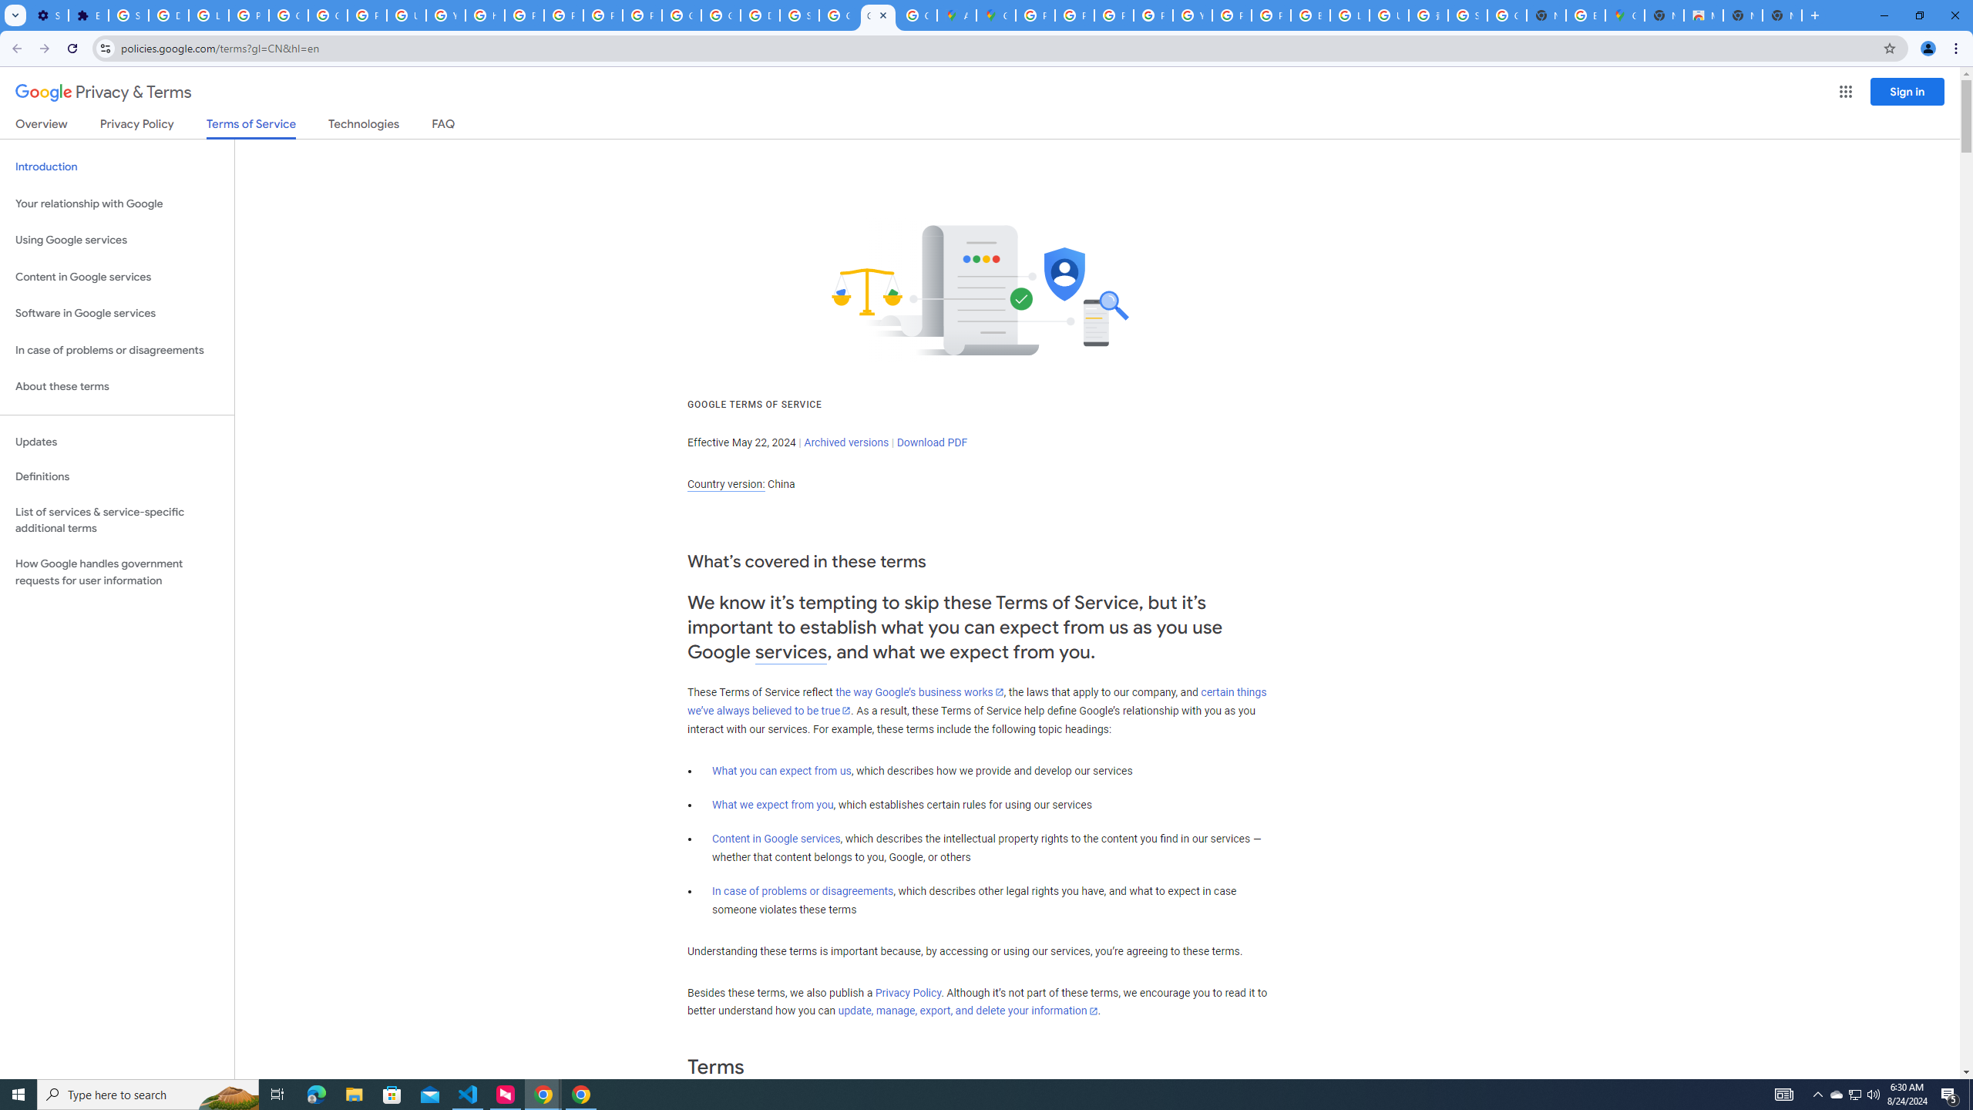 The image size is (1973, 1110). Describe the element at coordinates (117, 240) in the screenshot. I see `Using Google services` at that location.